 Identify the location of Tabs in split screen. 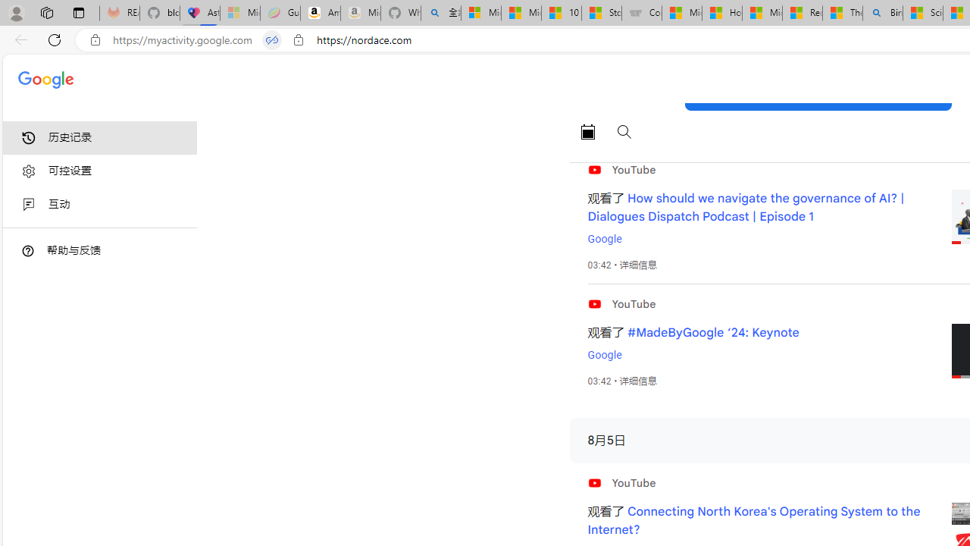
(271, 40).